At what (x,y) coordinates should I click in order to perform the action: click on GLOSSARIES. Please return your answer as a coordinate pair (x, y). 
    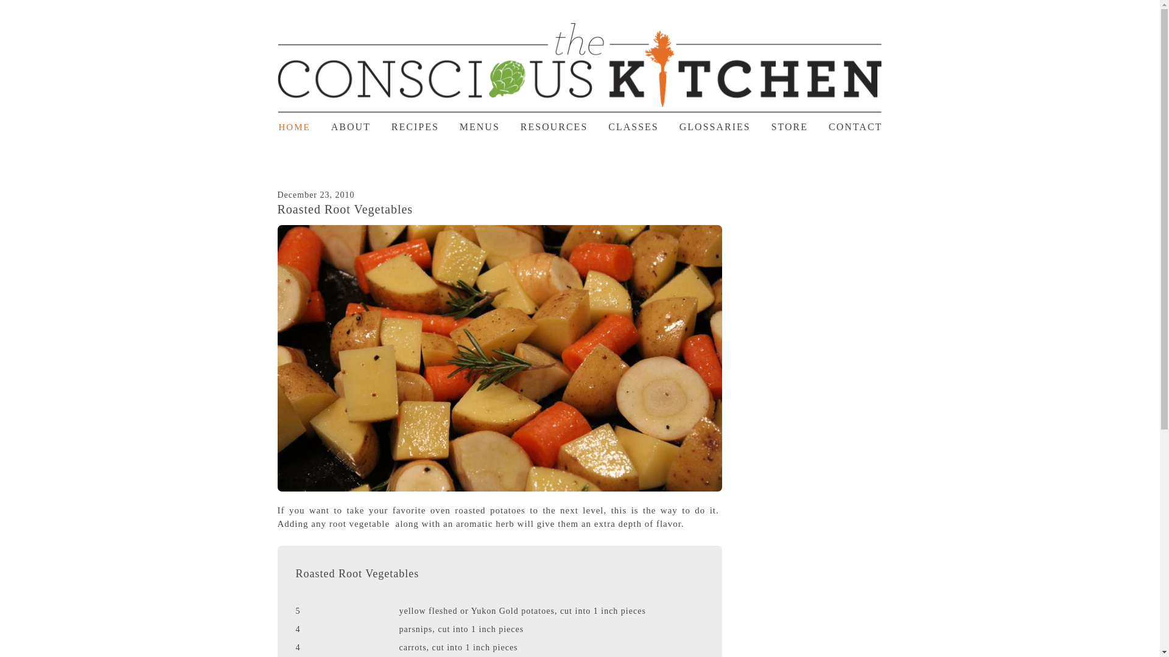
    Looking at the image, I should click on (715, 123).